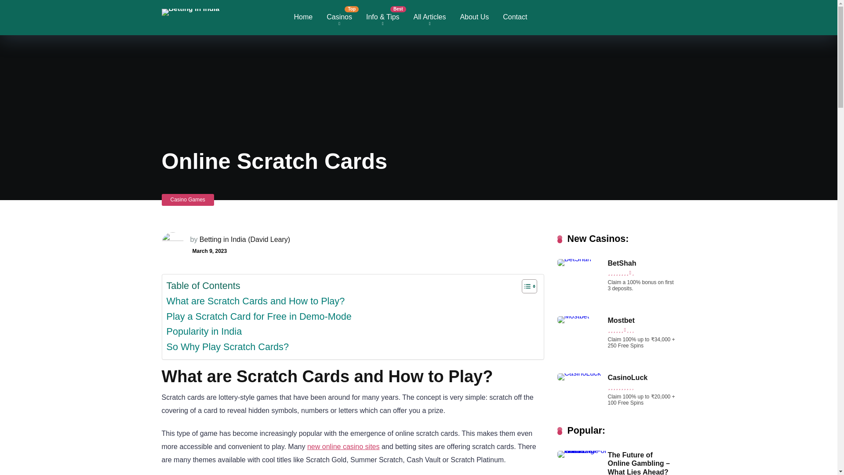  Describe the element at coordinates (204, 332) in the screenshot. I see `Popularity in India` at that location.